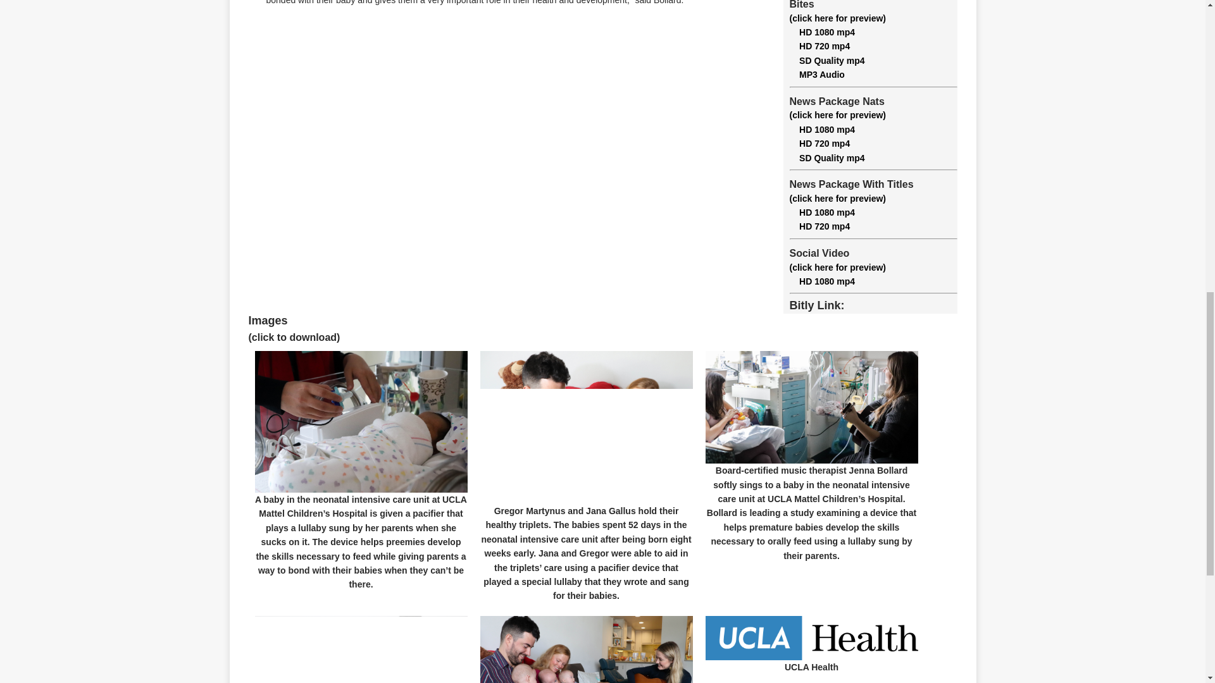 The image size is (1215, 683). I want to click on Twitter, so click(218, 32).